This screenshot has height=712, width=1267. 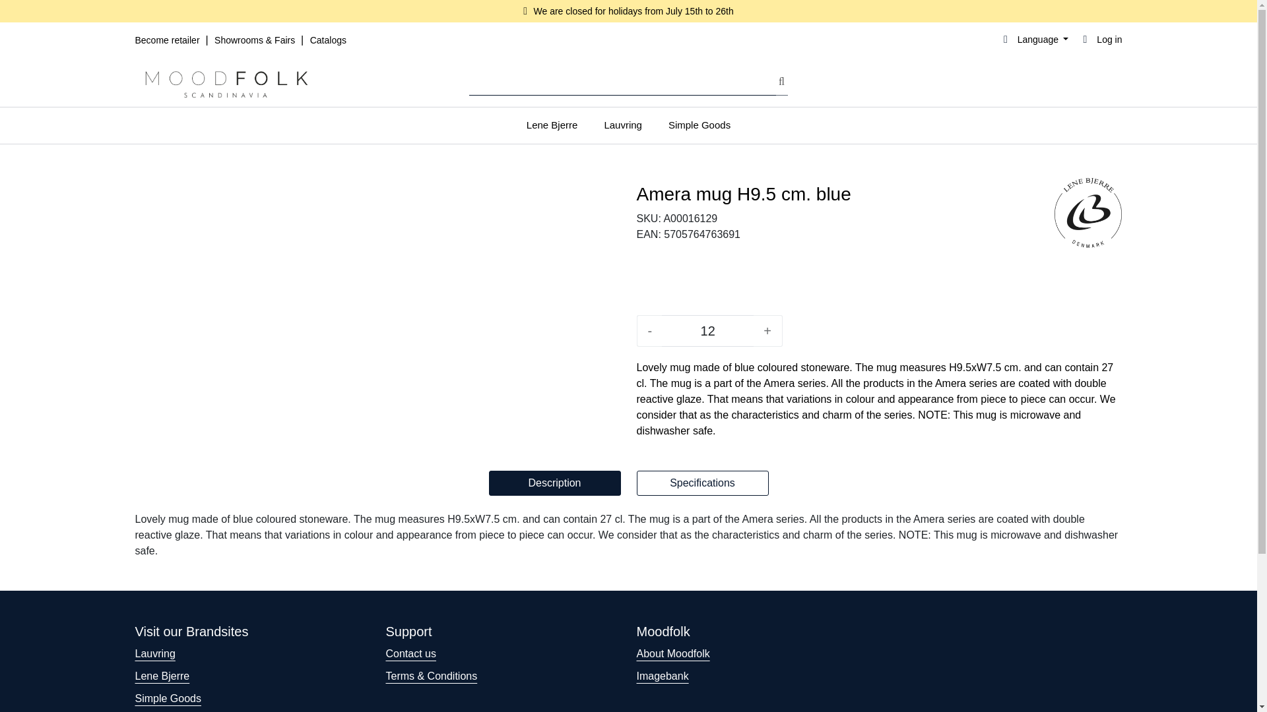 What do you see at coordinates (1088, 212) in the screenshot?
I see `Lene Bjerre` at bounding box center [1088, 212].